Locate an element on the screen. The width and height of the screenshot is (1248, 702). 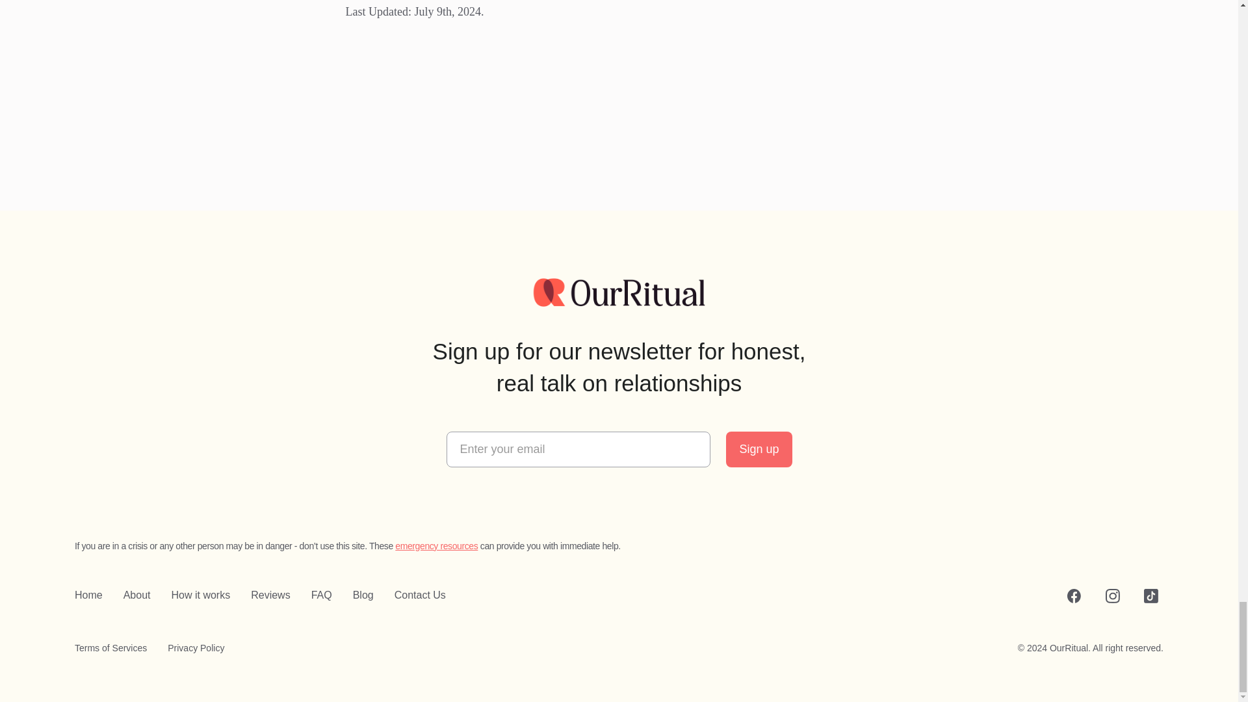
How it works is located at coordinates (201, 595).